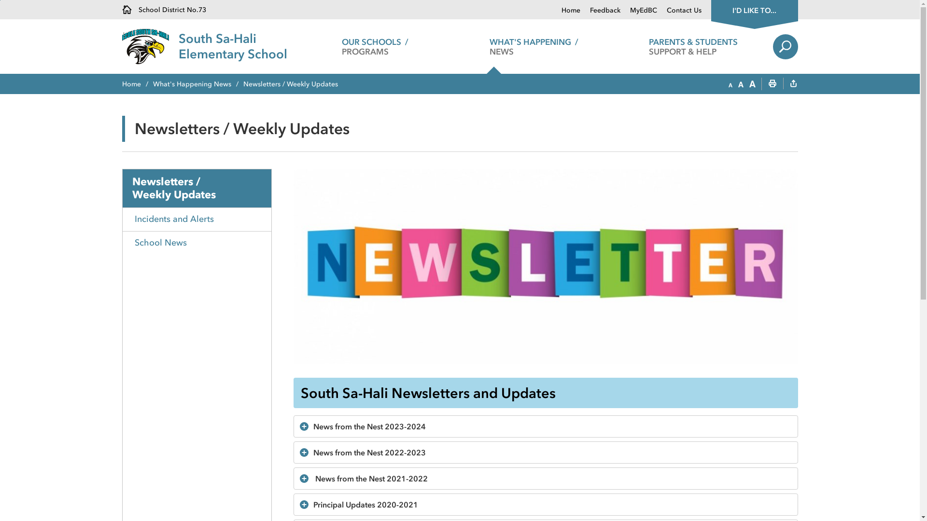 Image resolution: width=927 pixels, height=521 pixels. Describe the element at coordinates (546, 266) in the screenshot. I see `South Sa-Hali Elementary School` at that location.